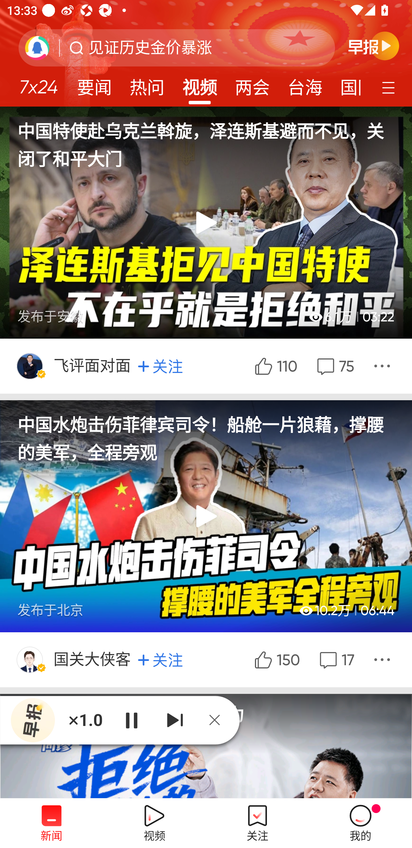 The width and height of the screenshot is (412, 848). Describe the element at coordinates (37, 48) in the screenshot. I see `刷新` at that location.